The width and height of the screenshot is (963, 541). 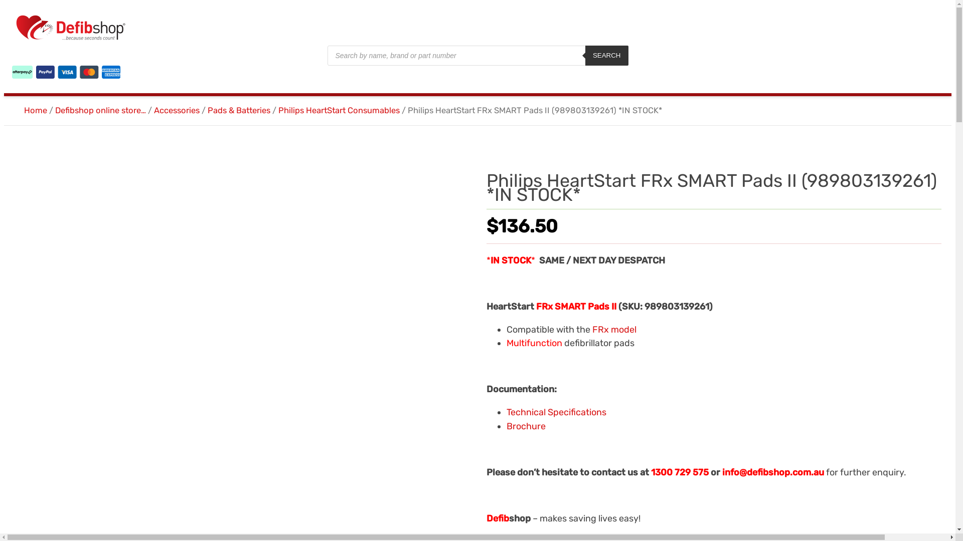 What do you see at coordinates (177, 110) in the screenshot?
I see `Accessories` at bounding box center [177, 110].